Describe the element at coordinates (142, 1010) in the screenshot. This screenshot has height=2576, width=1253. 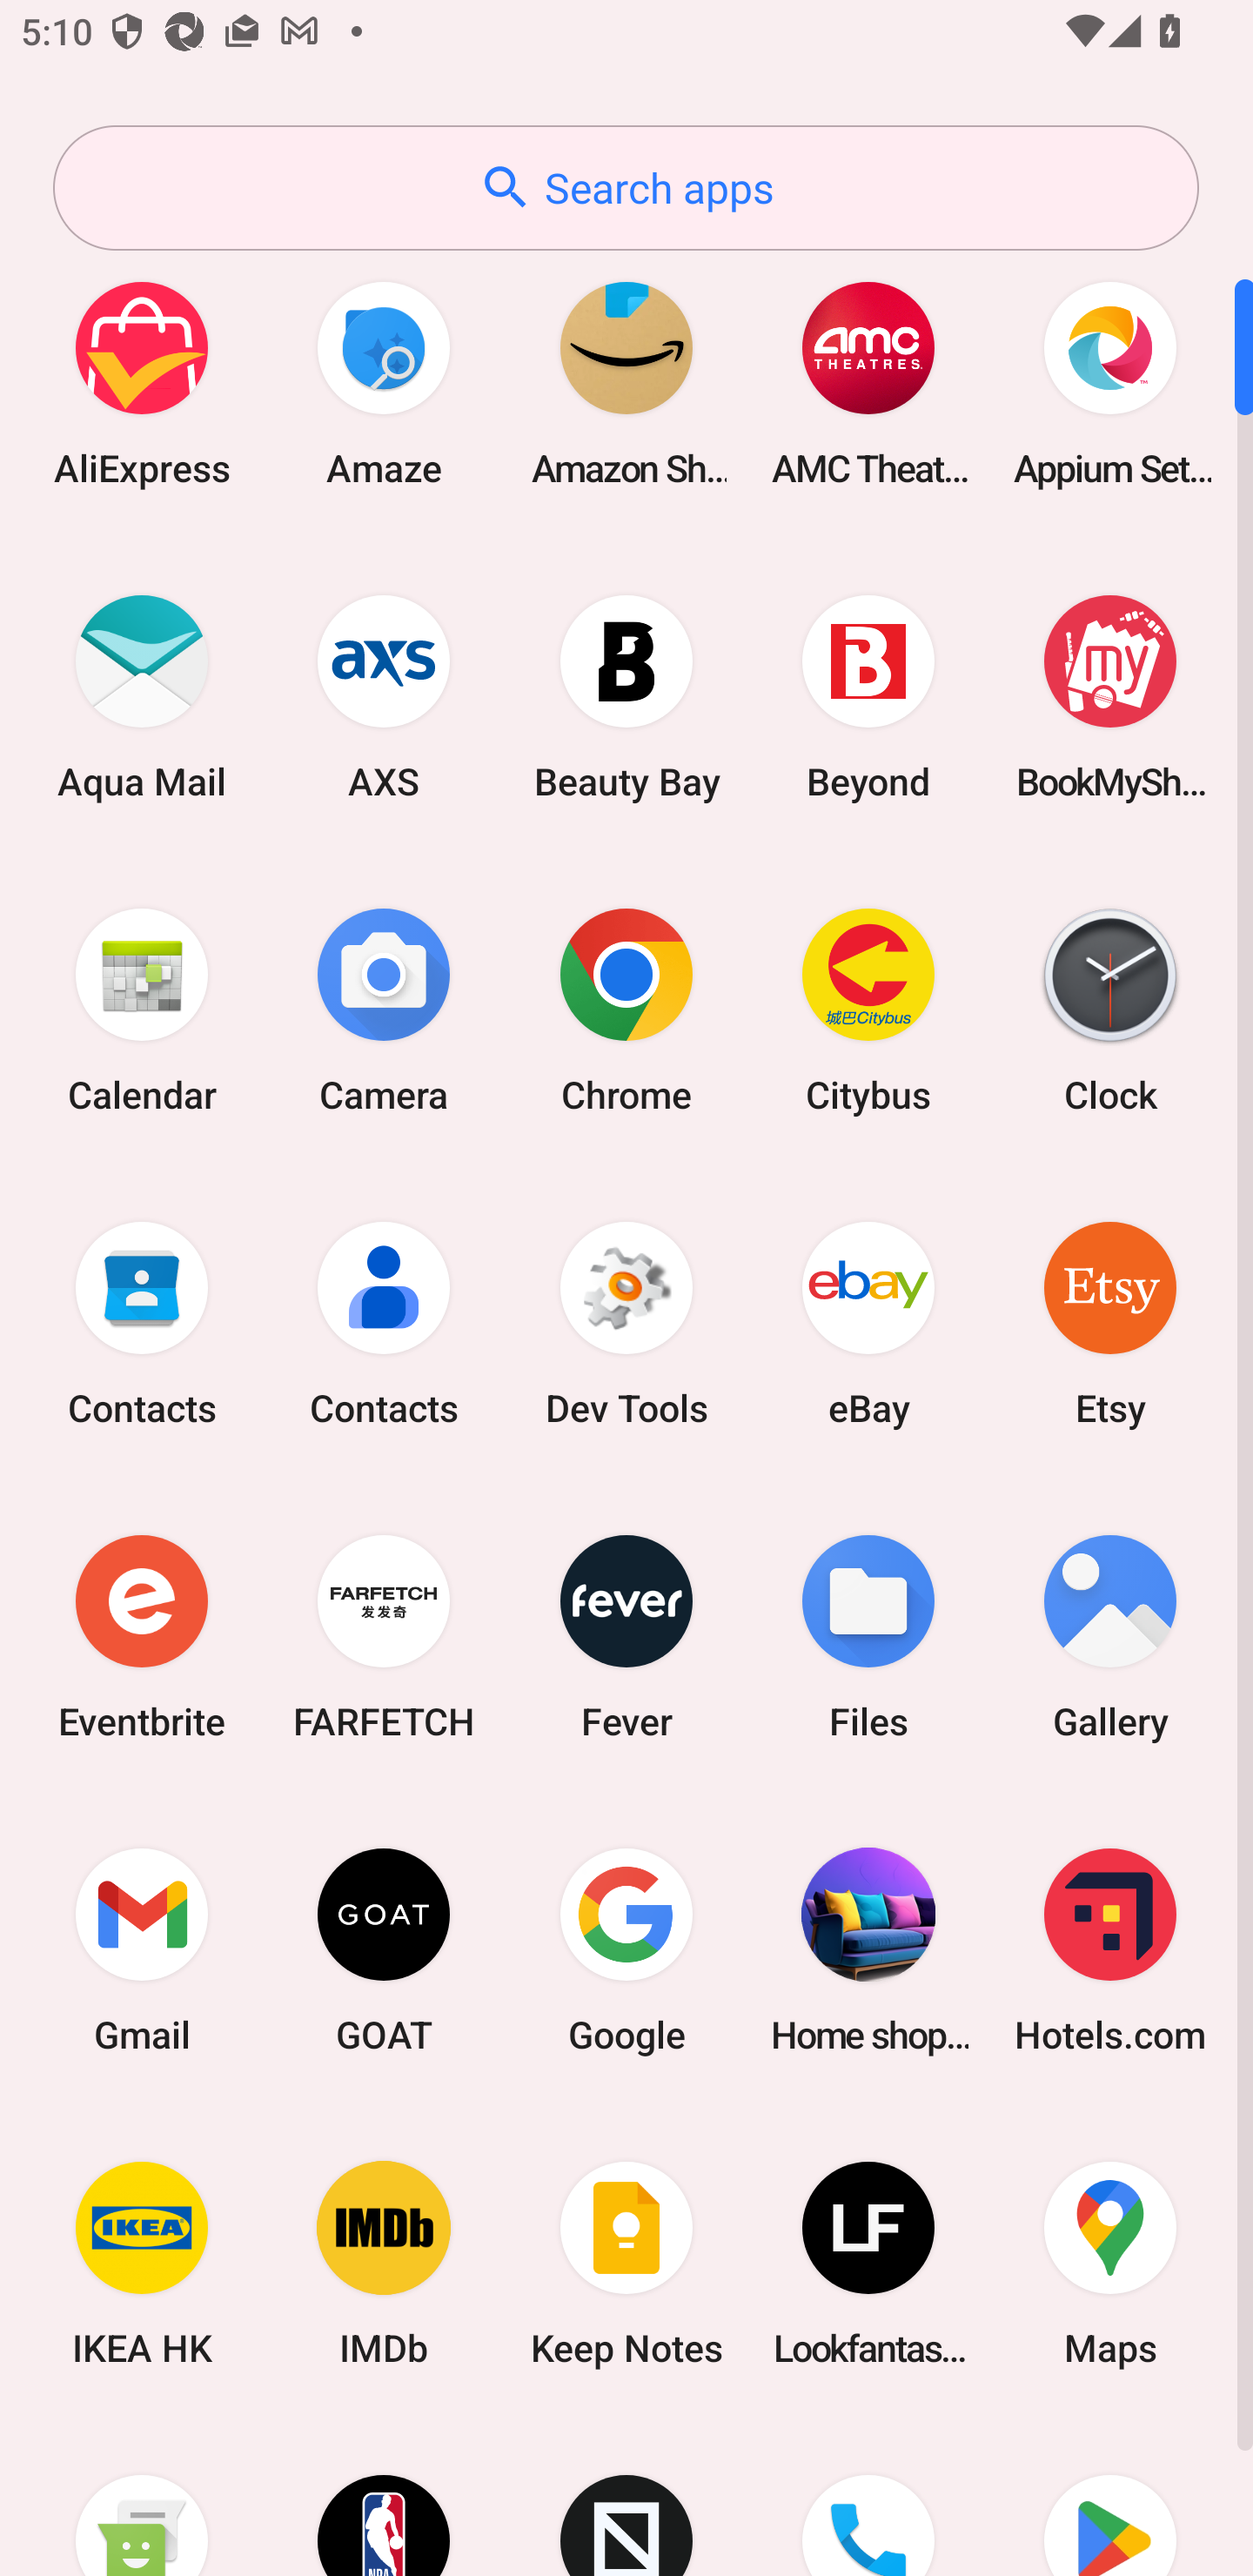
I see `Calendar` at that location.